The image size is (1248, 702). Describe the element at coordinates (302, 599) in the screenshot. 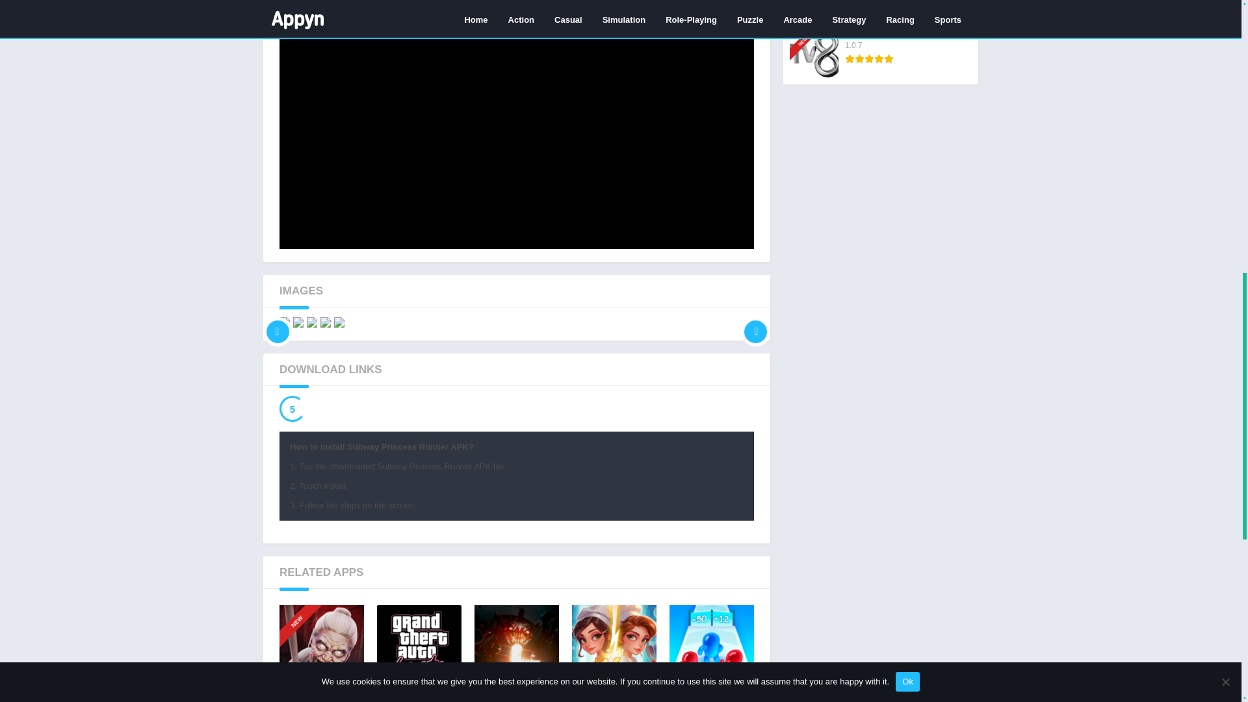

I see `New` at that location.